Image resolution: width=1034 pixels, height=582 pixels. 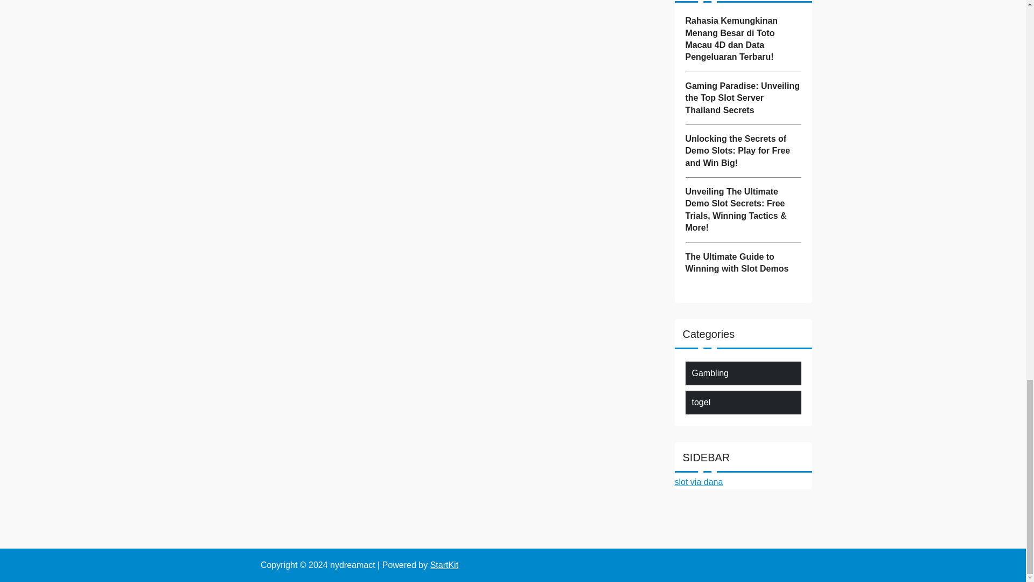 What do you see at coordinates (710, 373) in the screenshot?
I see `Gambling` at bounding box center [710, 373].